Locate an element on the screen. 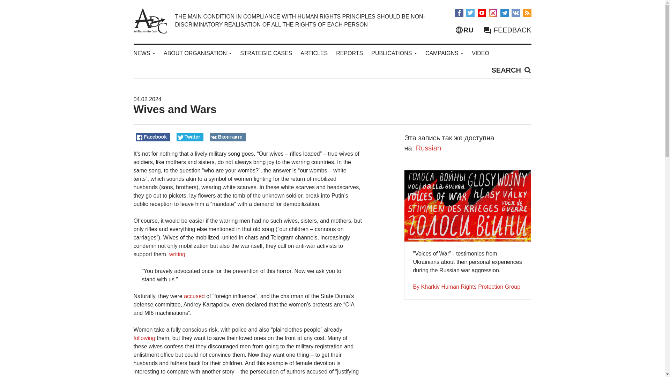  FEEDBACK is located at coordinates (507, 30).